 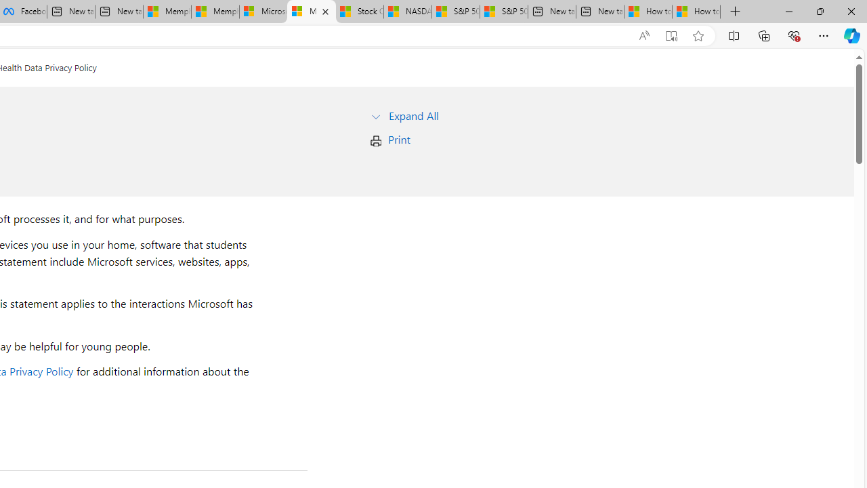 I want to click on Enter Immersive Reader (F9), so click(x=671, y=36).